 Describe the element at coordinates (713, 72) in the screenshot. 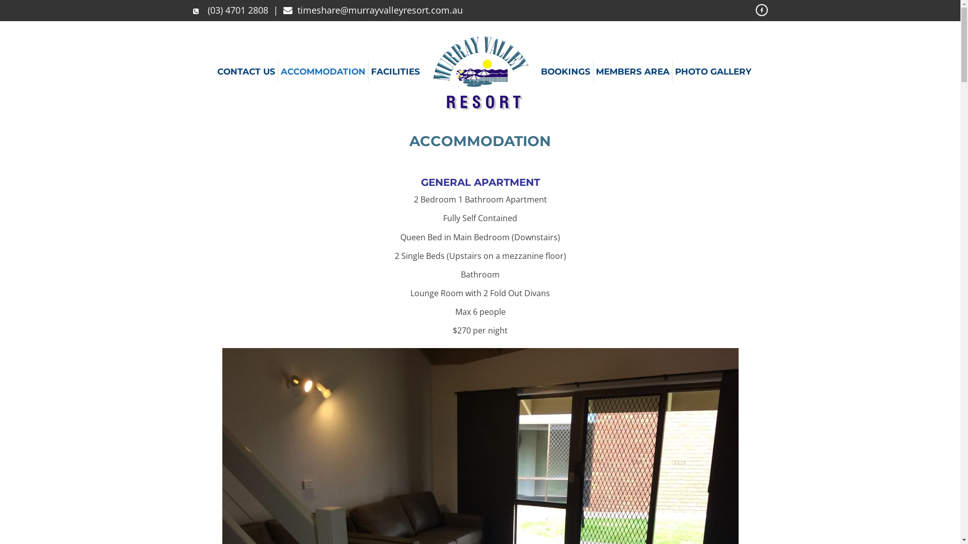

I see `PHOTO GALLERY` at that location.